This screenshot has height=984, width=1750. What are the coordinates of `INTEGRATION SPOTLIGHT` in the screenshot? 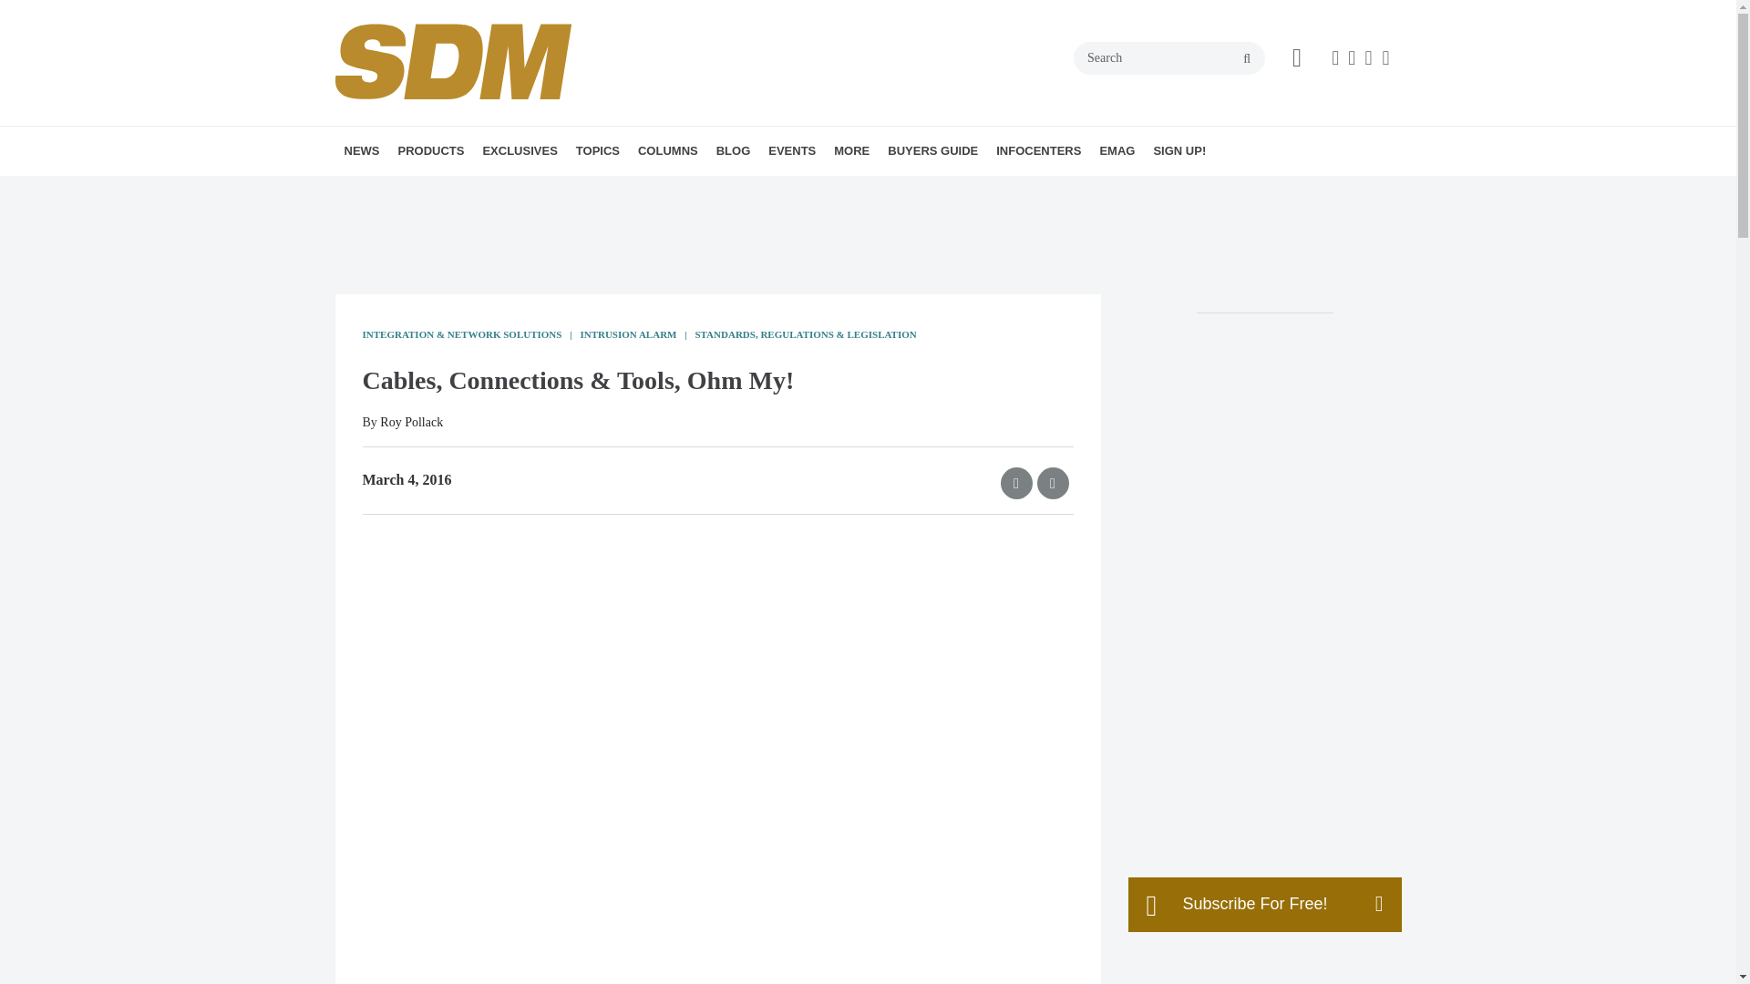 It's located at (766, 190).